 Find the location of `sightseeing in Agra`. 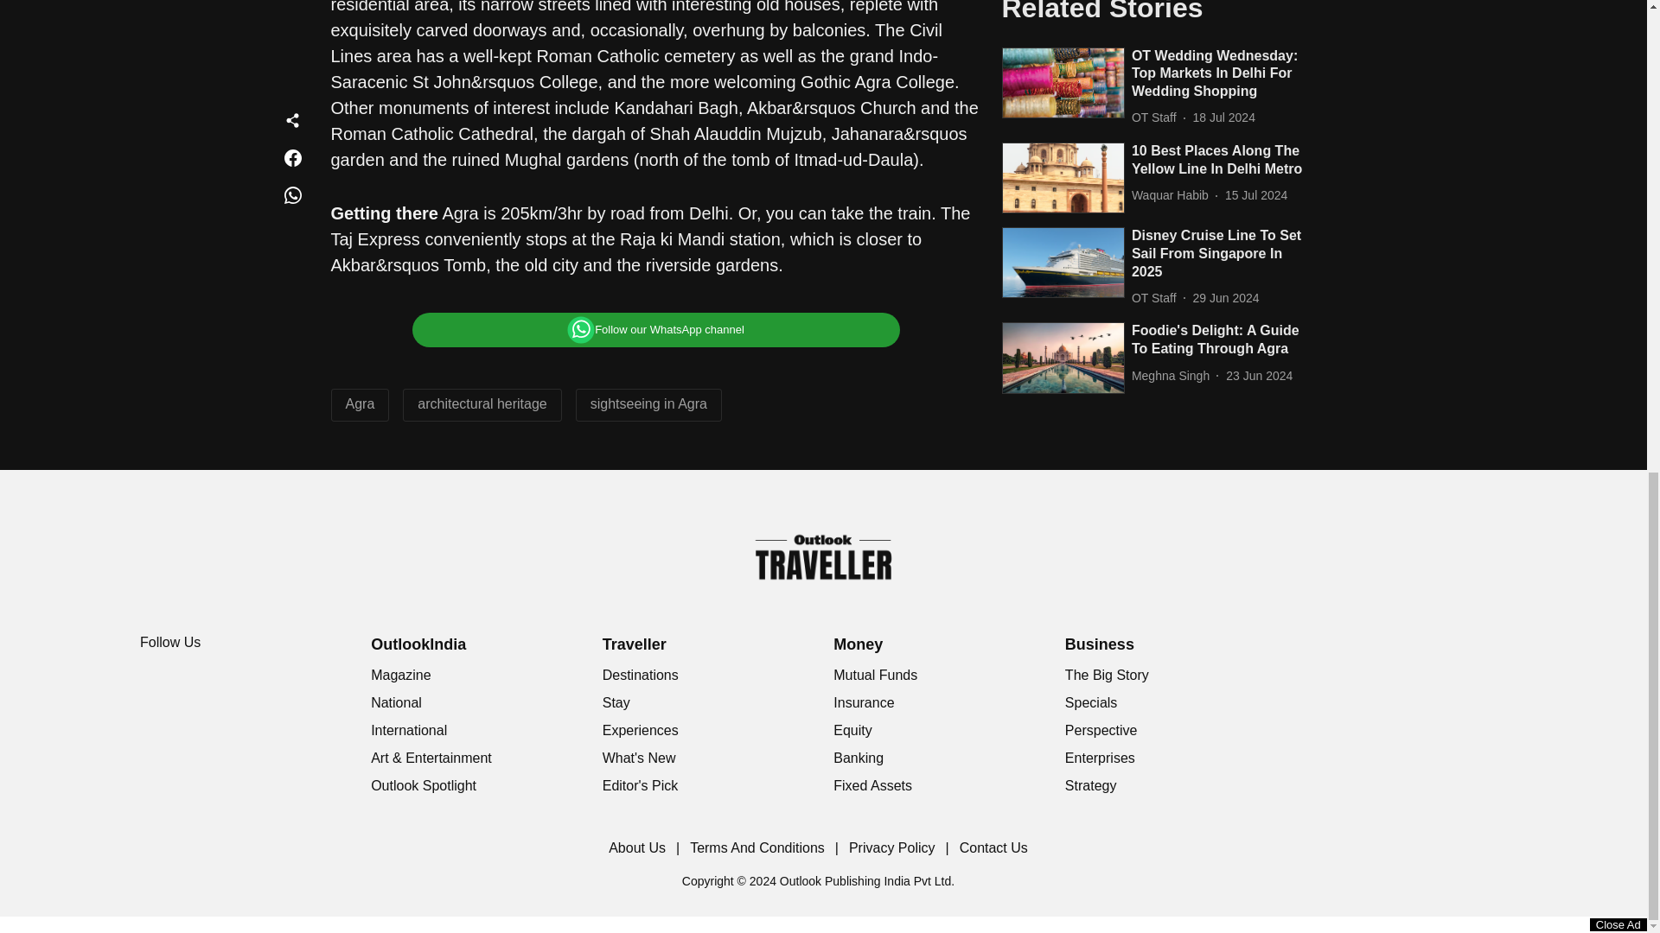

sightseeing in Agra is located at coordinates (648, 404).